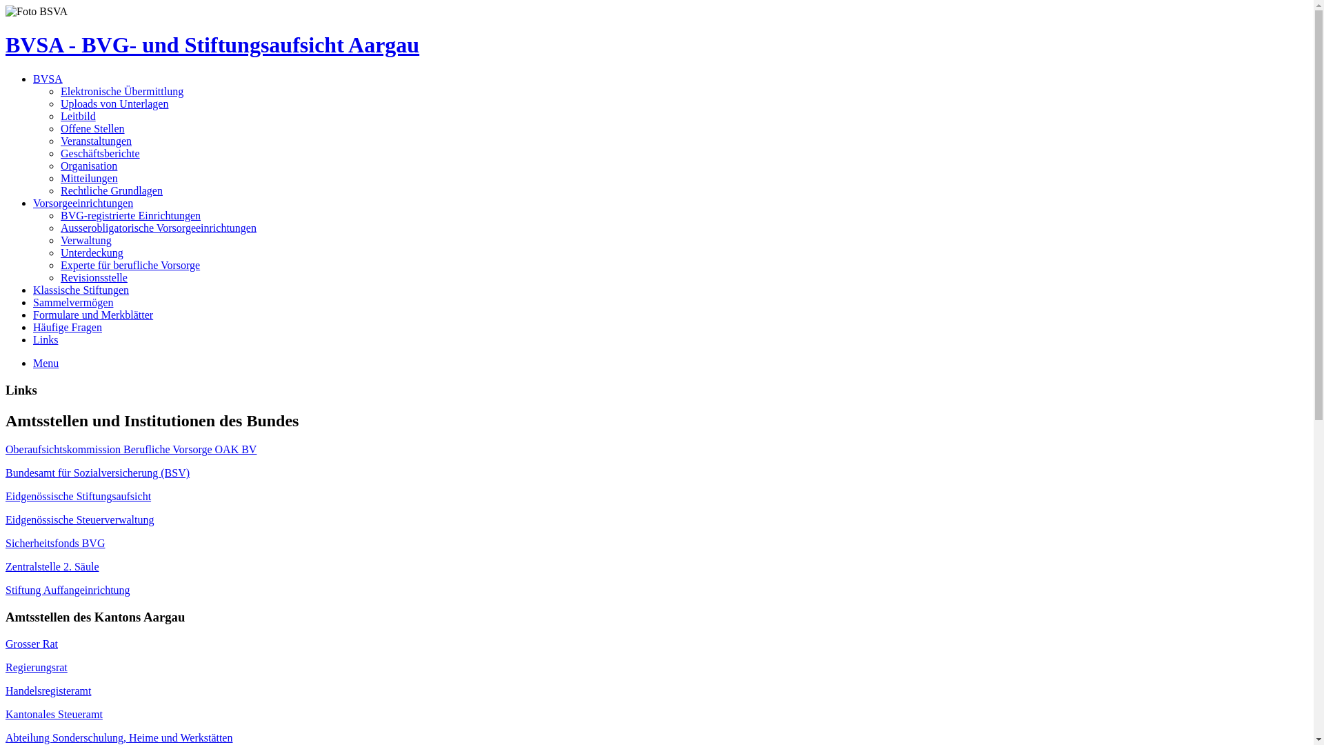 This screenshot has width=1324, height=745. I want to click on Grosser Rat, so click(32, 644).